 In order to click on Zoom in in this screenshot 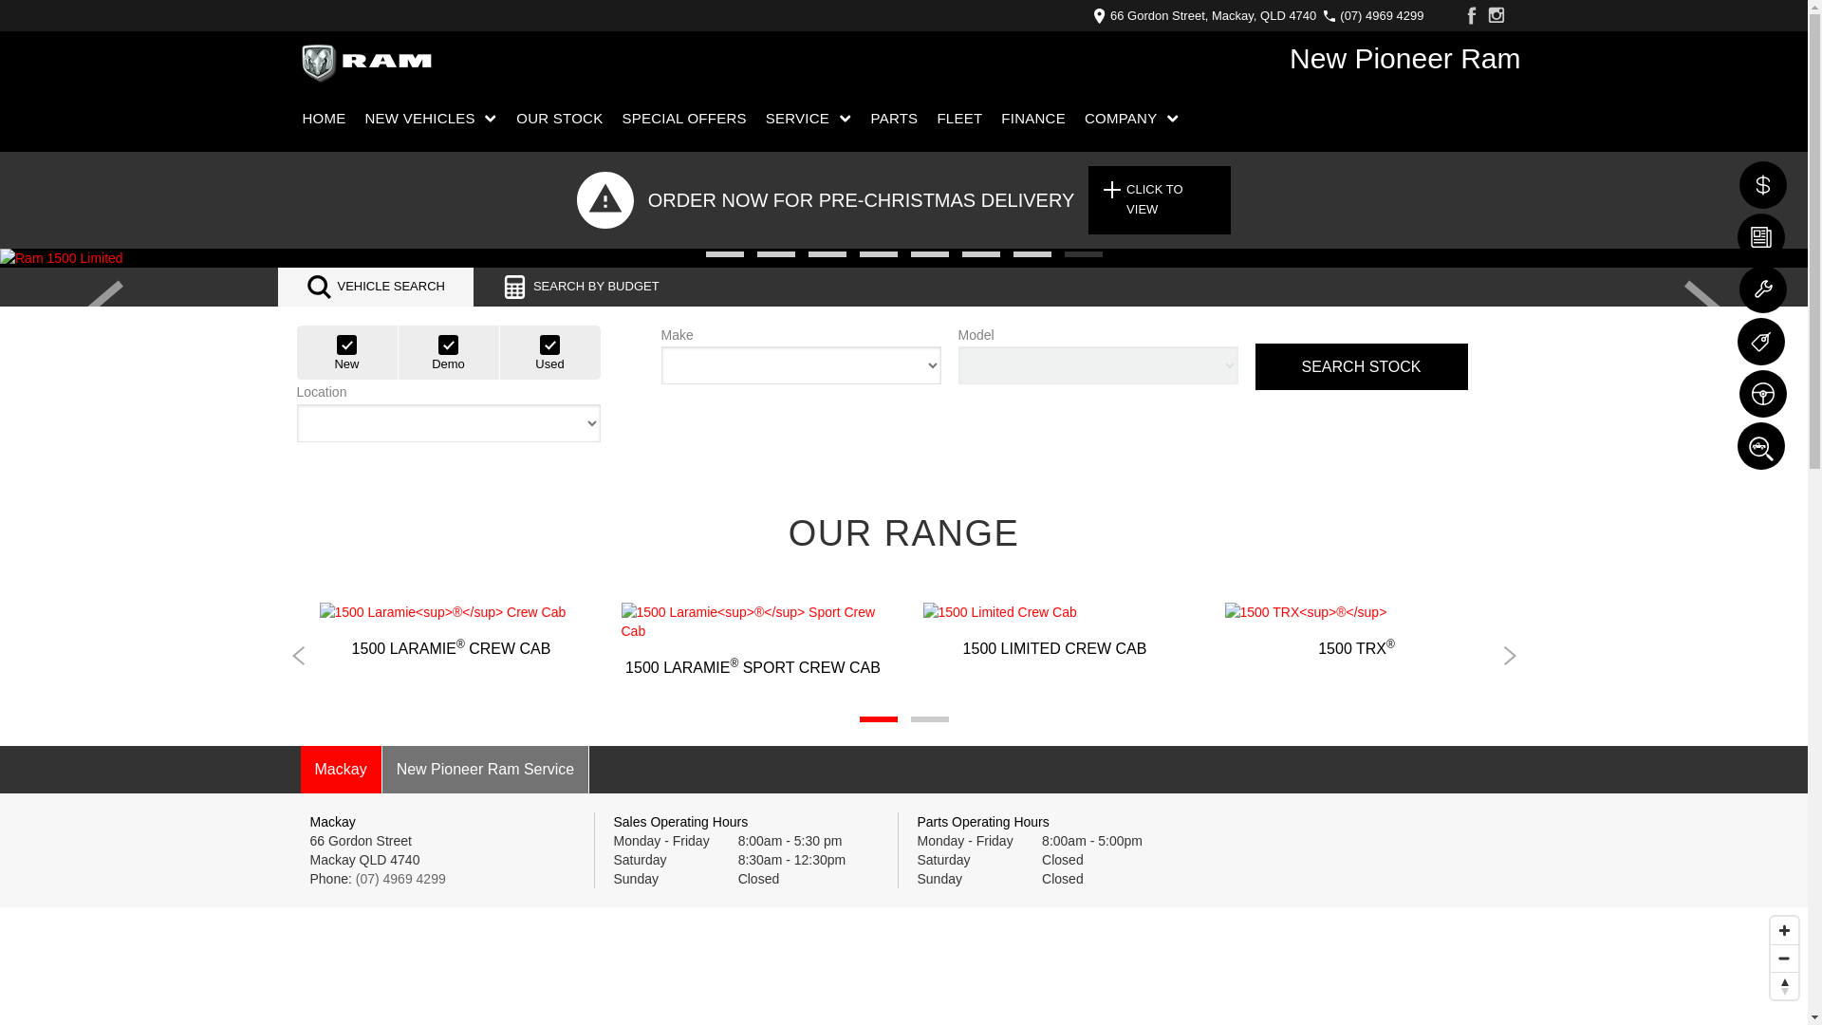, I will do `click(1784, 930)`.